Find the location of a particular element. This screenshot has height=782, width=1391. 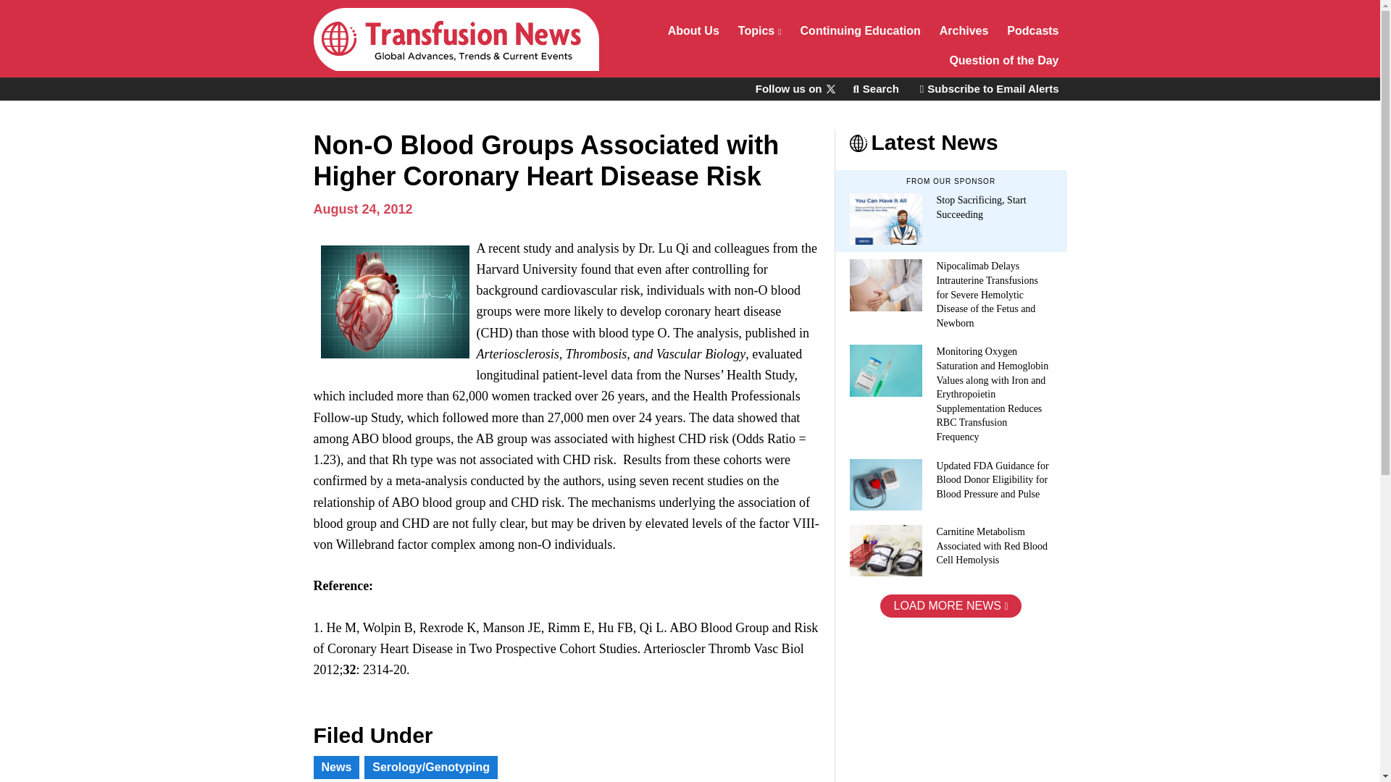

Podcasts is located at coordinates (1032, 32).